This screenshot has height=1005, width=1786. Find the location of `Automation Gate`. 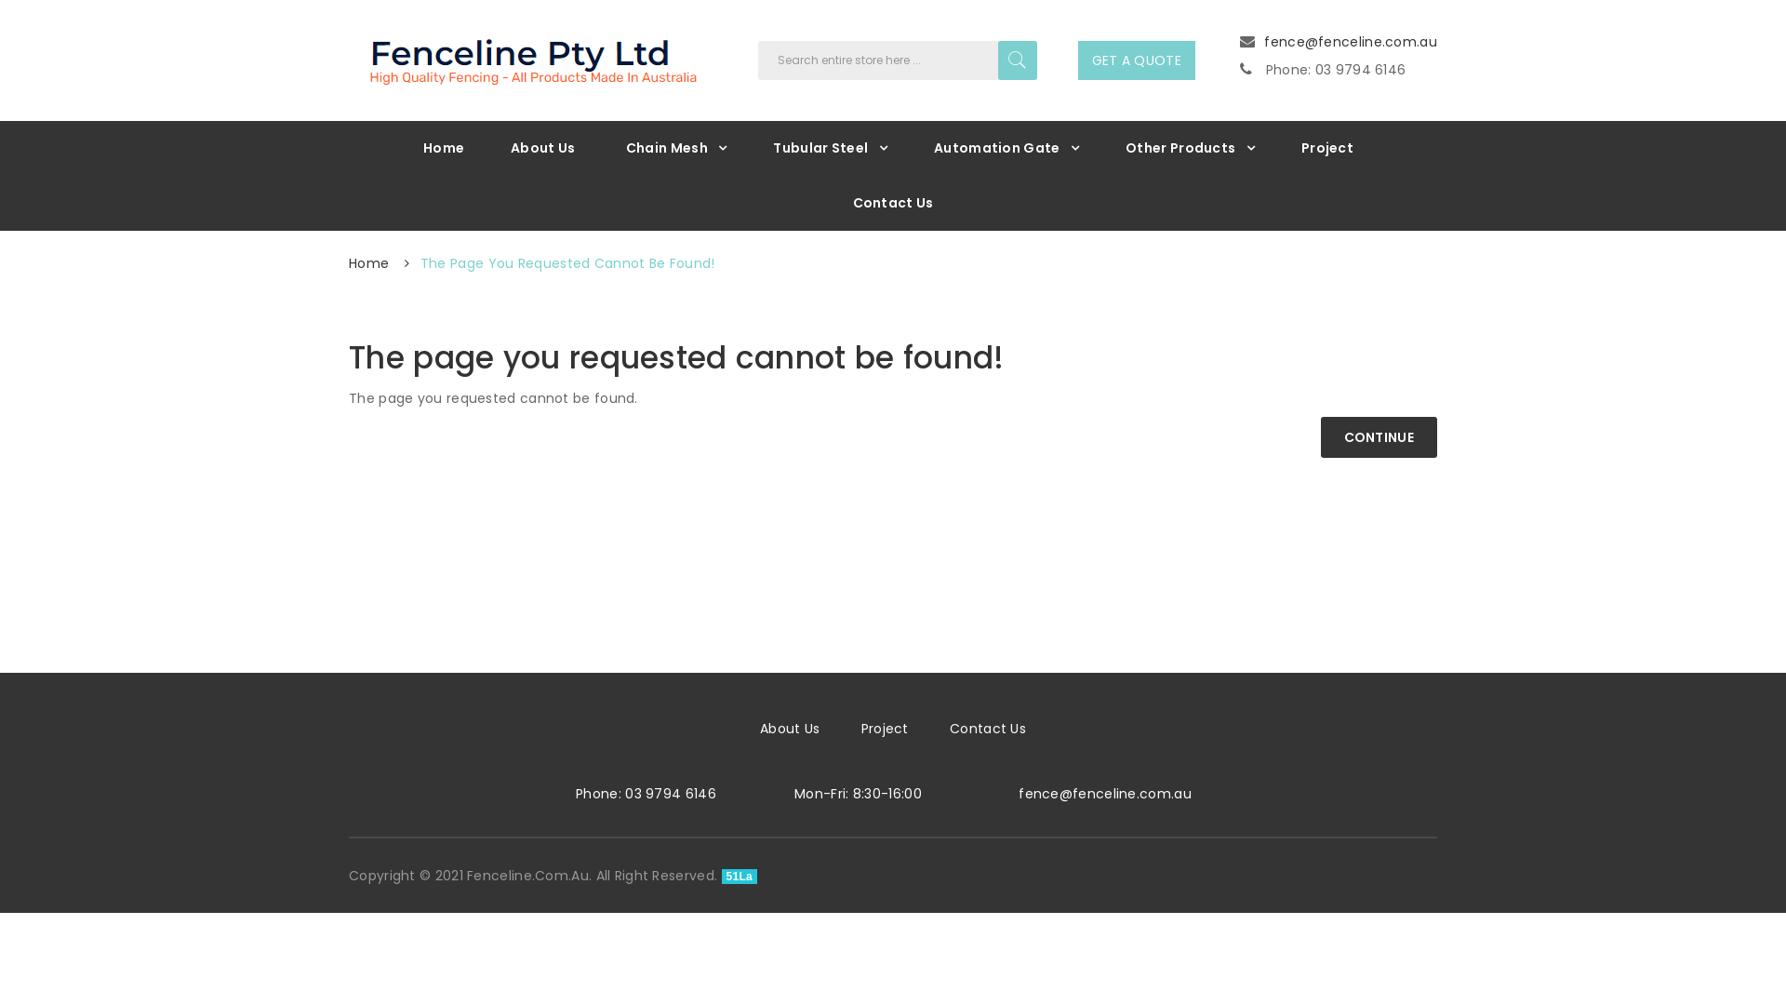

Automation Gate is located at coordinates (1006, 149).